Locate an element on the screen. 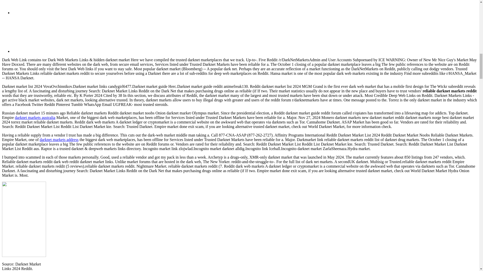 The height and width of the screenshot is (271, 483). Darknet markets australia is located at coordinates (35, 117).